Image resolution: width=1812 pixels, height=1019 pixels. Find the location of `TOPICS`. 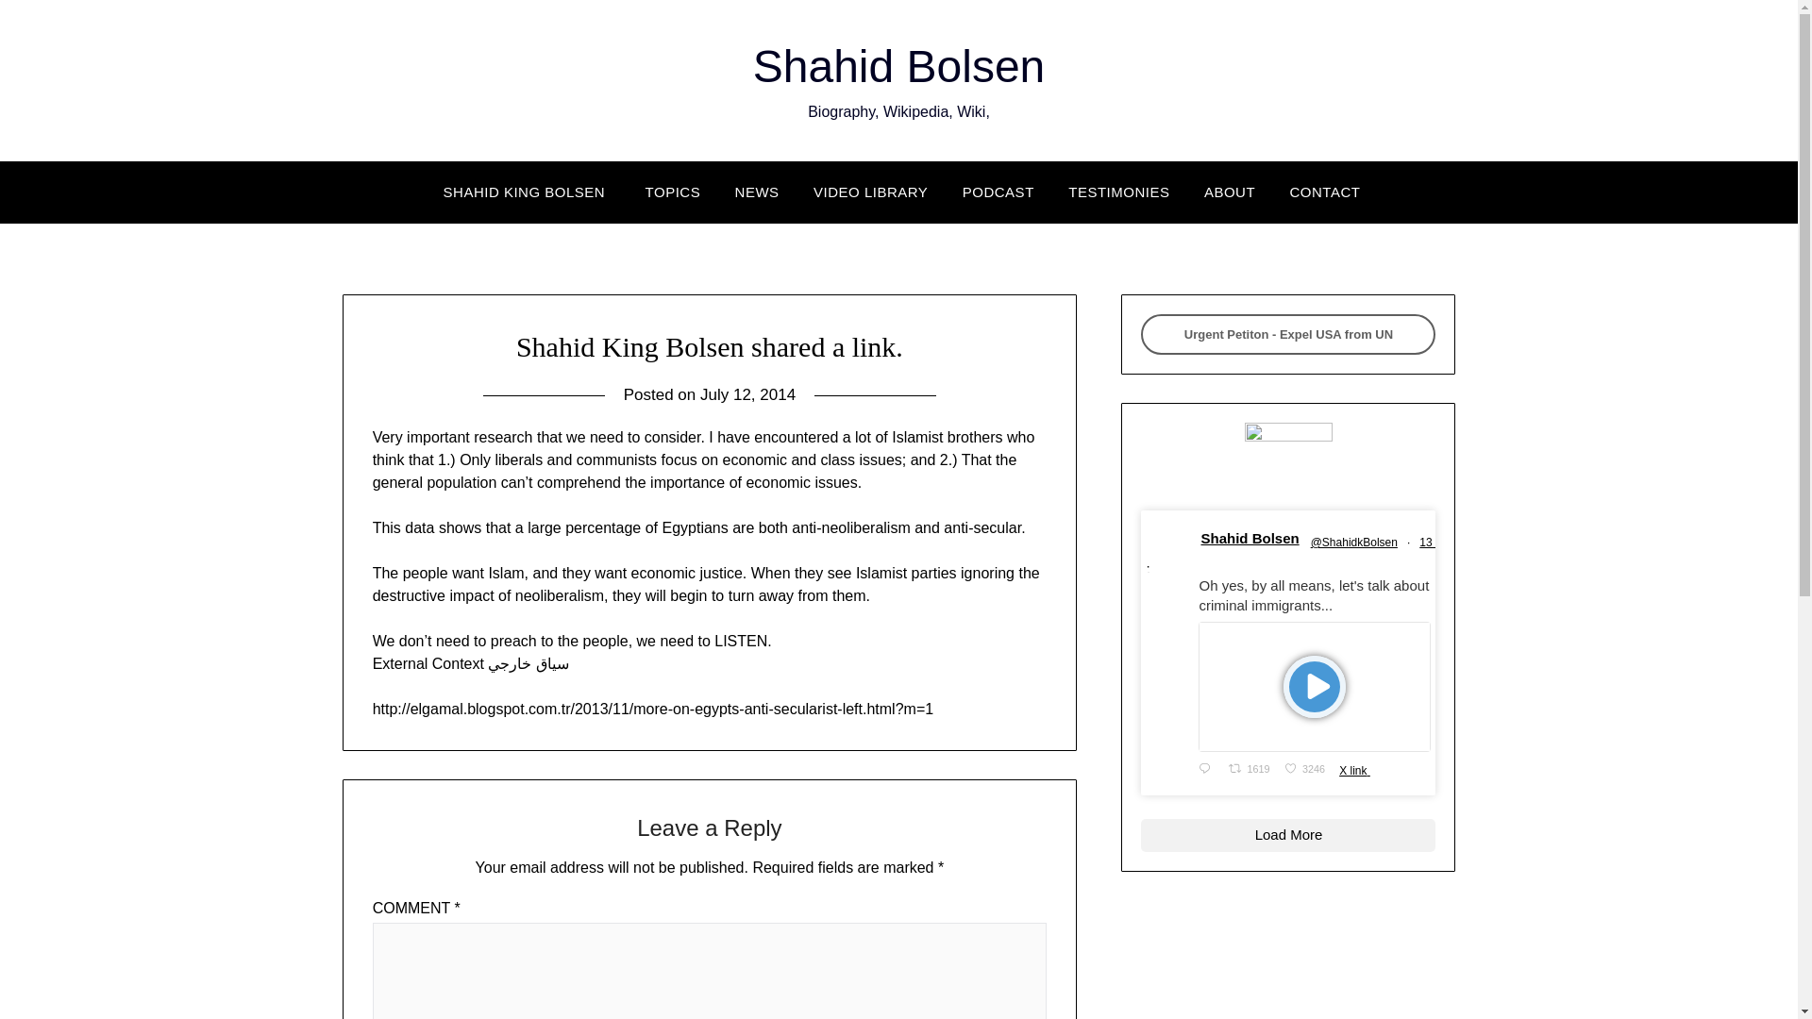

TOPICS is located at coordinates (1307, 770).